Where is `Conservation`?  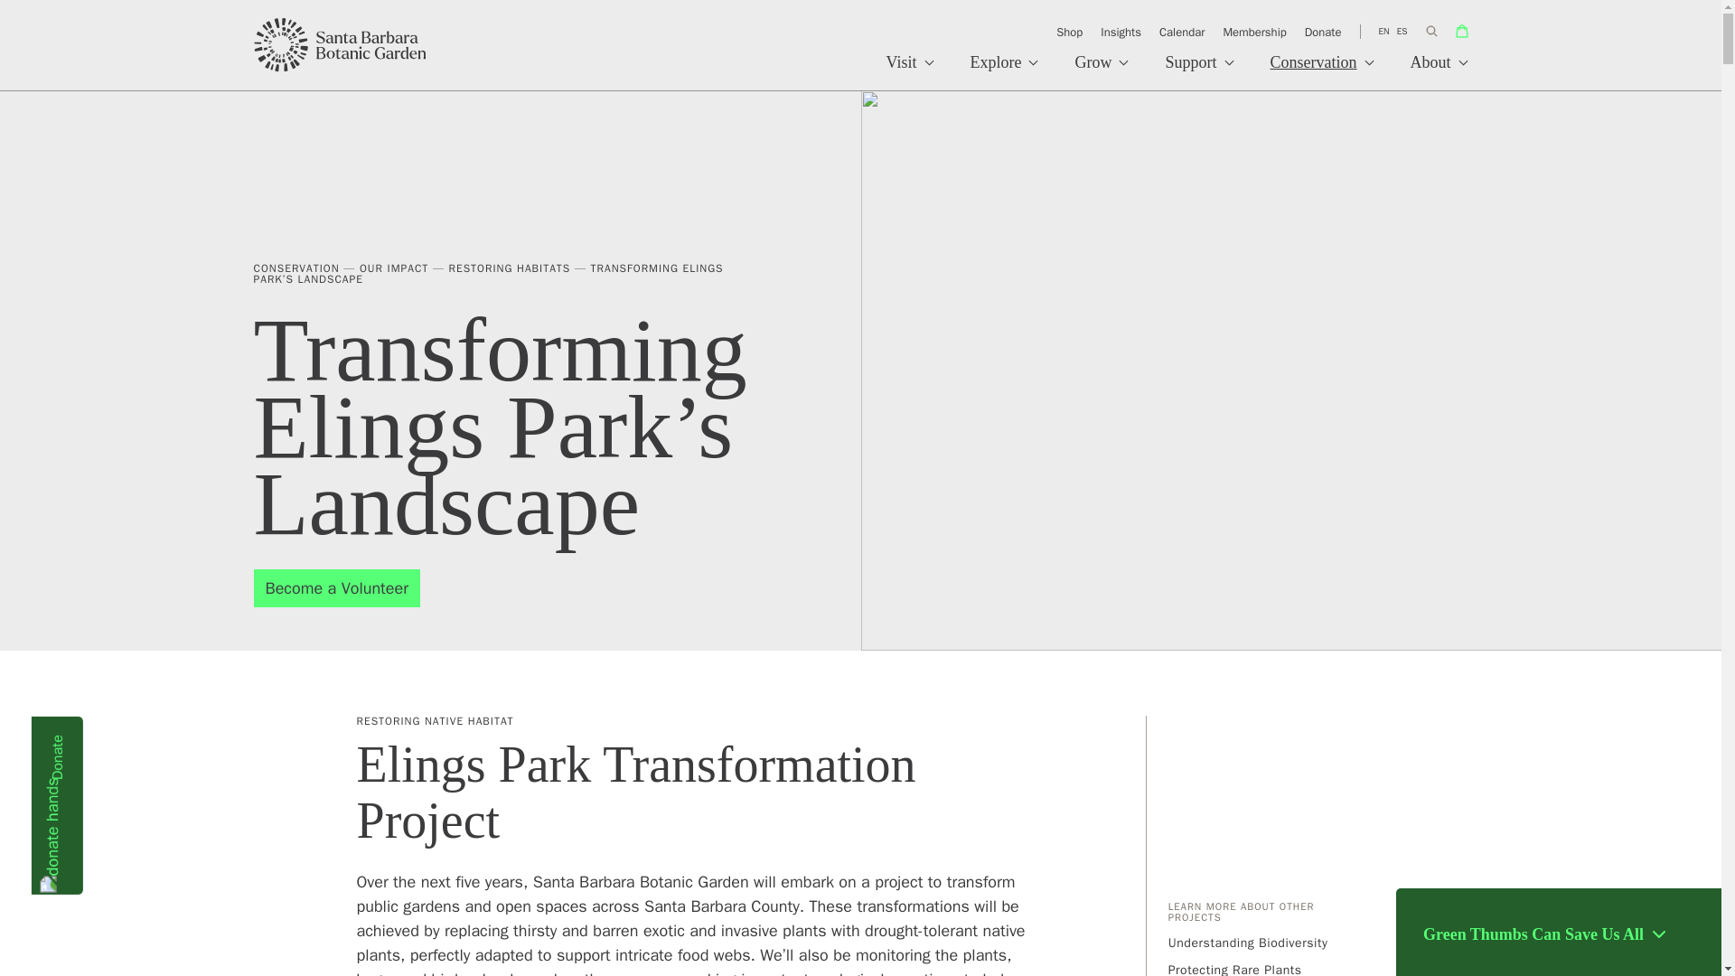
Conservation is located at coordinates (1323, 73).